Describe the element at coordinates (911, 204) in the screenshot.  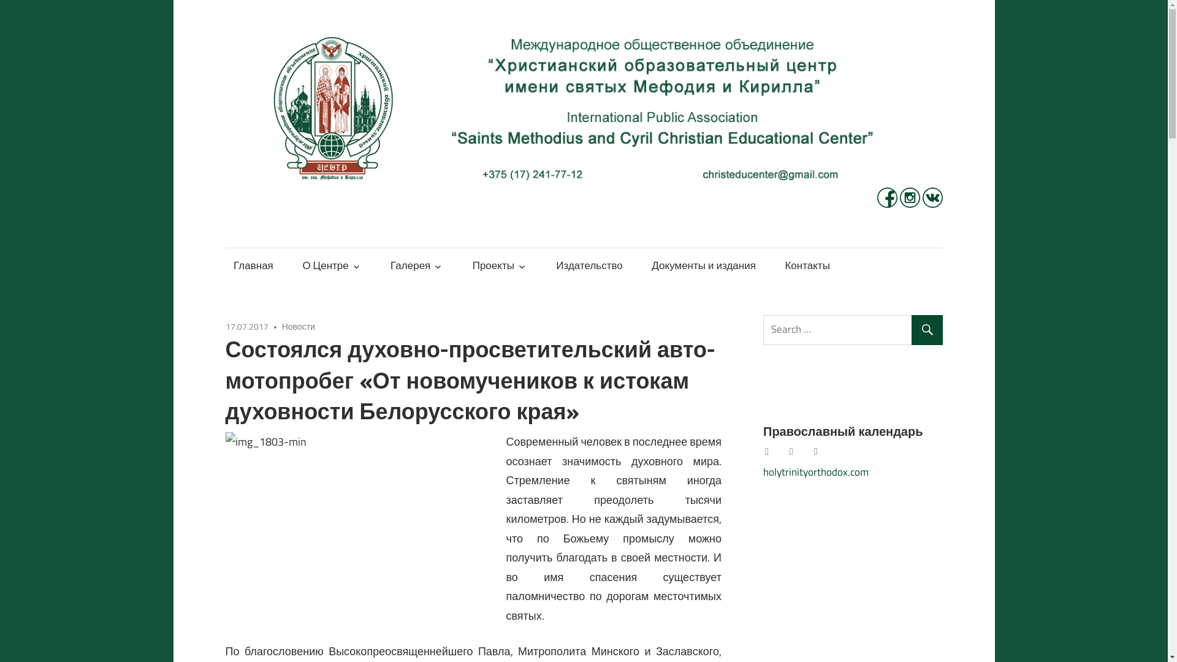
I see `Follow me Instagram` at that location.